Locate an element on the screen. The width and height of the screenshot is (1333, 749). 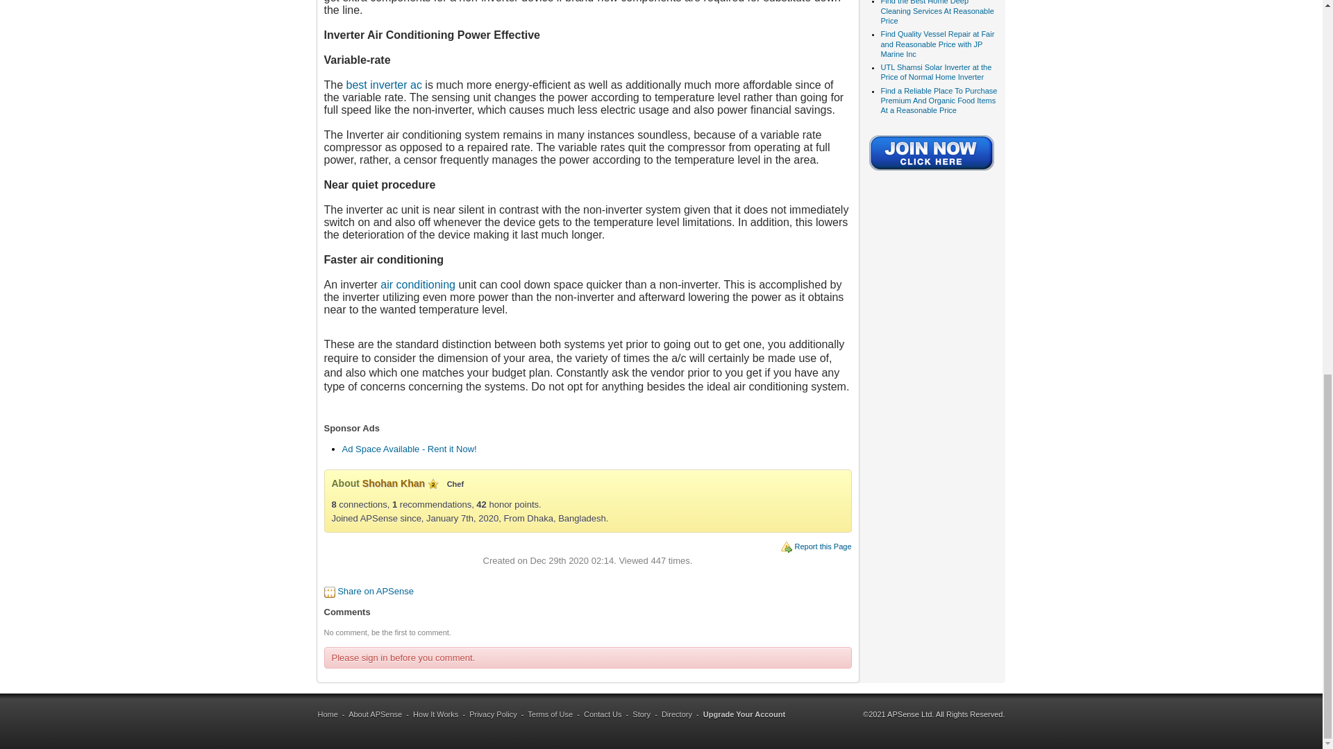
Freshman is located at coordinates (433, 484).